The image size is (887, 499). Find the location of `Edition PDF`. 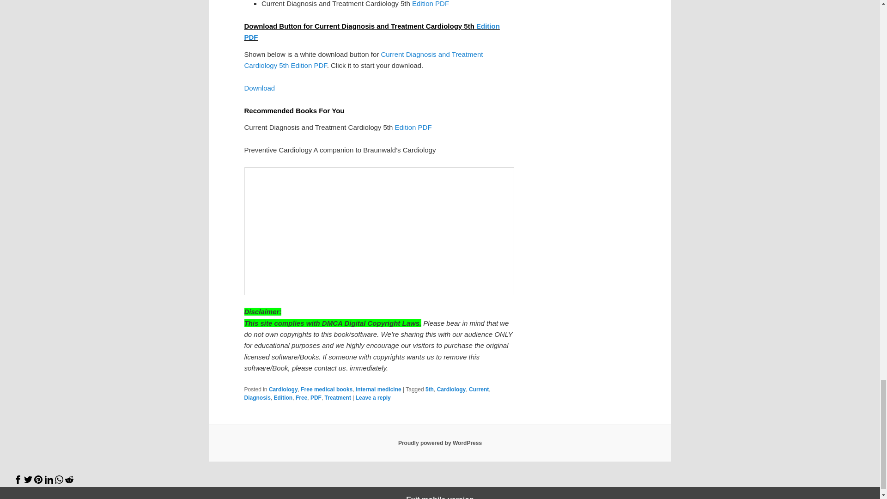

Edition PDF is located at coordinates (371, 31).